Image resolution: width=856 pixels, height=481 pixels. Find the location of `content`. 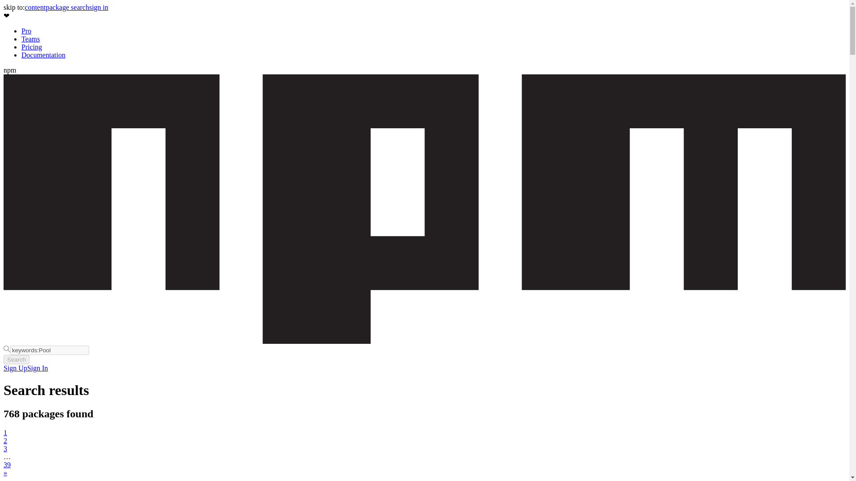

content is located at coordinates (35, 7).